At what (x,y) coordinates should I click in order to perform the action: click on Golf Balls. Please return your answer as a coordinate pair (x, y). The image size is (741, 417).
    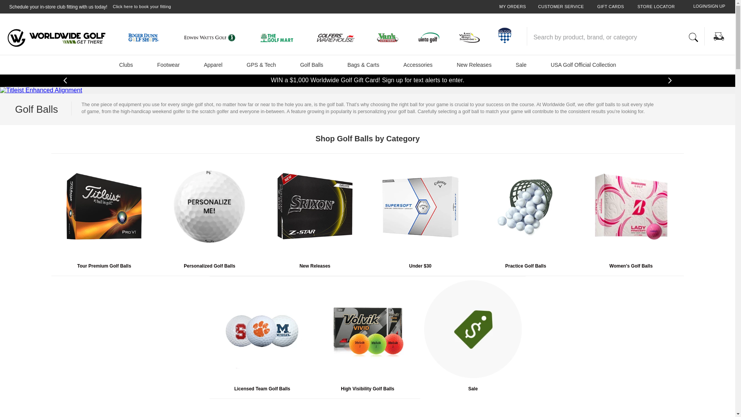
    Looking at the image, I should click on (312, 64).